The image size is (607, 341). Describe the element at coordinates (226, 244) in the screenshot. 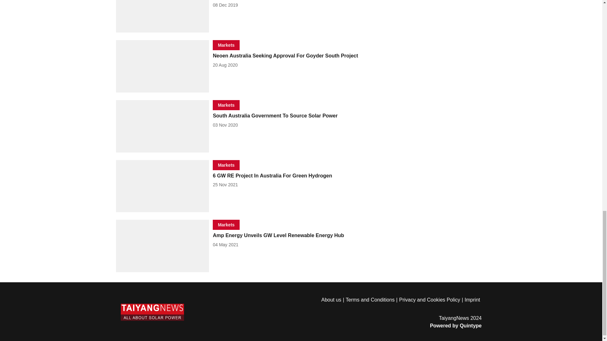

I see `2021-05-04 11:53` at that location.